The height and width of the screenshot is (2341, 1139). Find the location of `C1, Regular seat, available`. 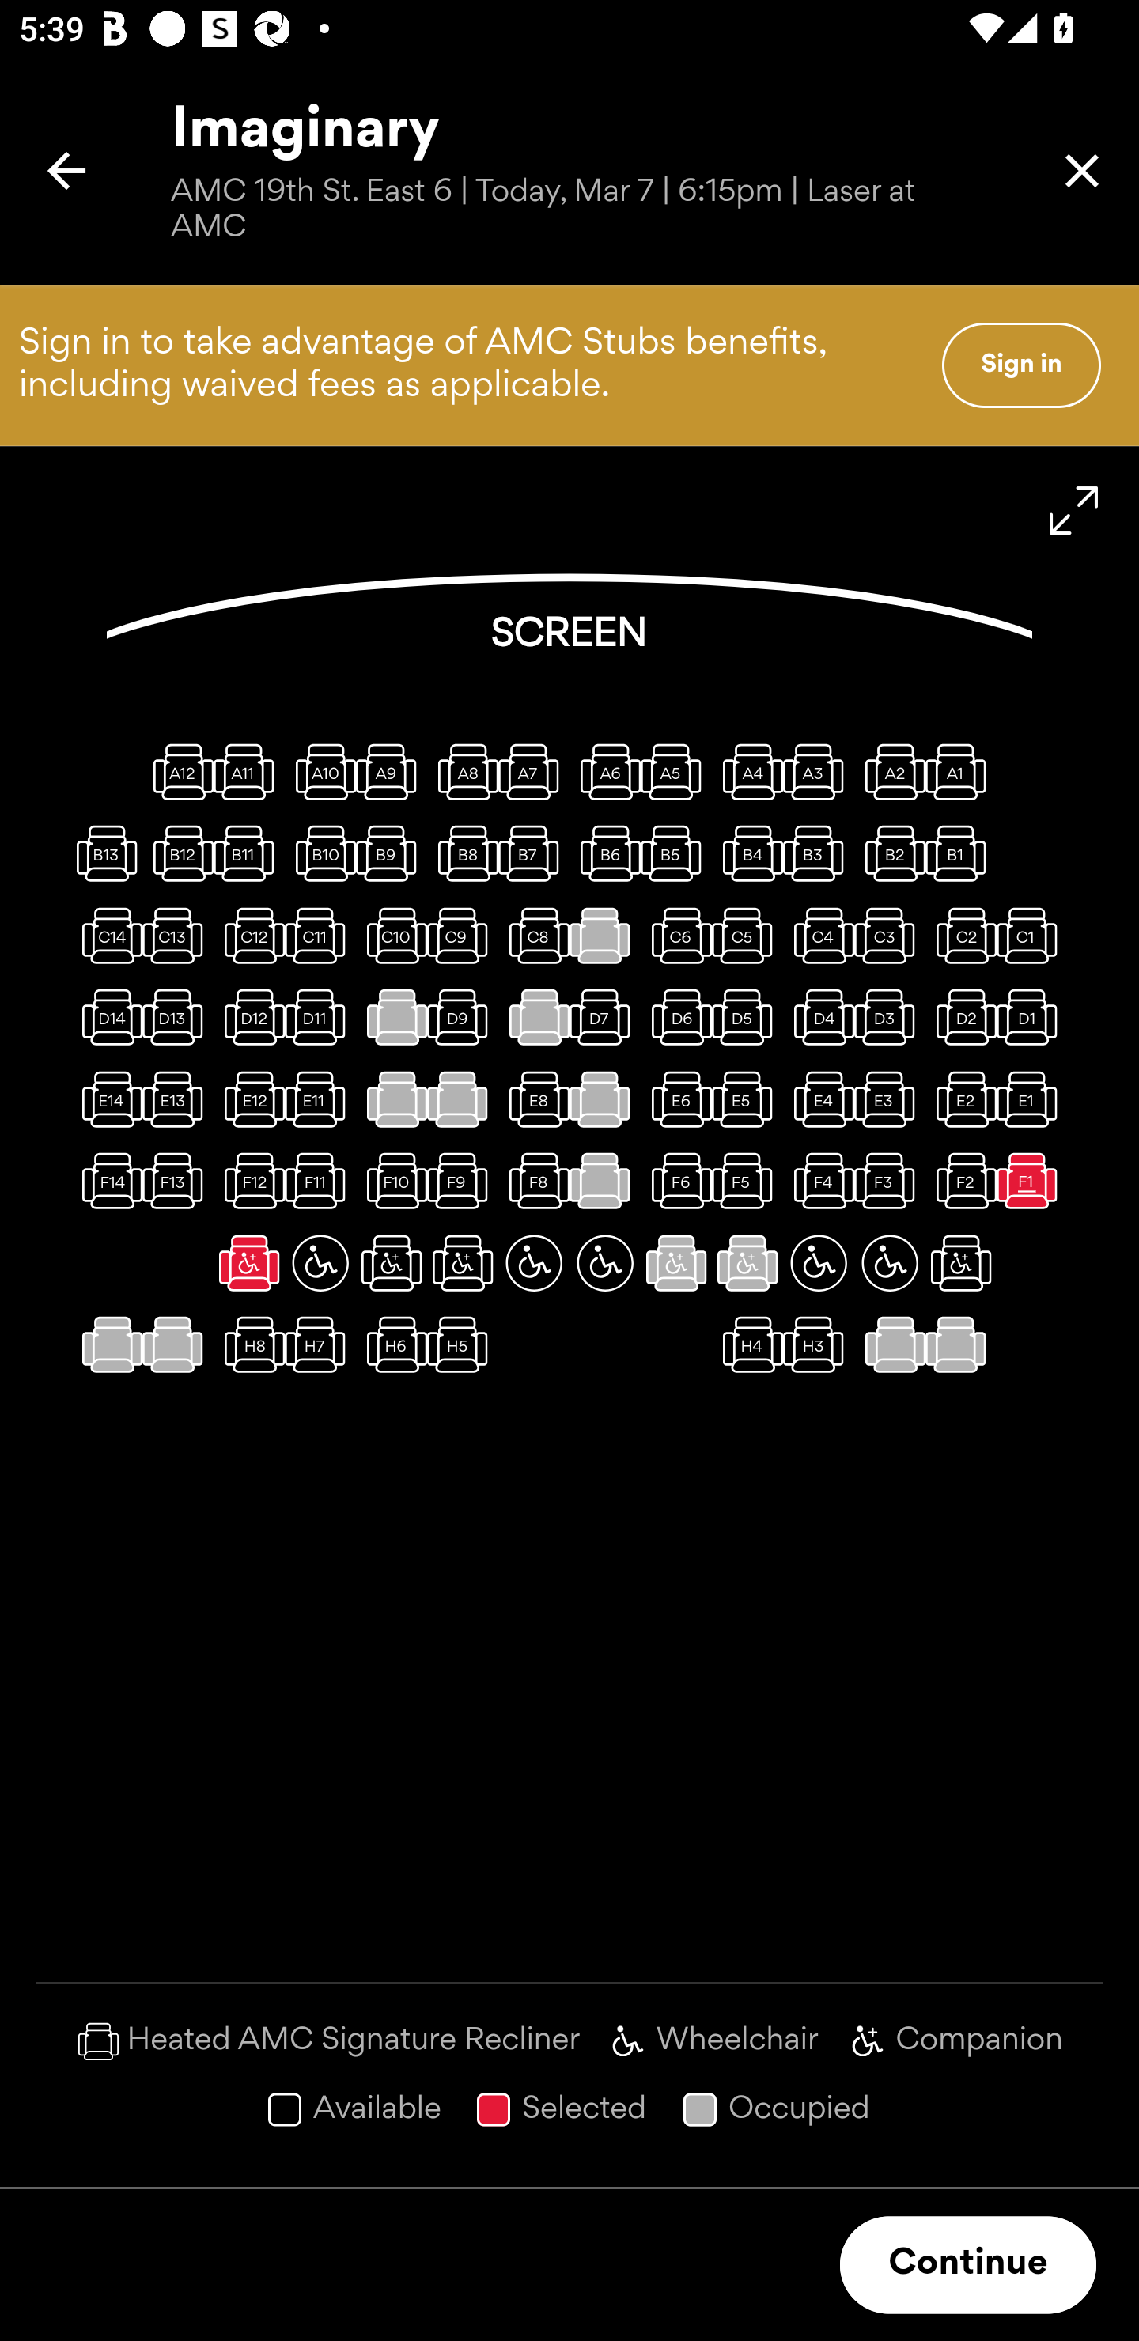

C1, Regular seat, available is located at coordinates (1032, 935).